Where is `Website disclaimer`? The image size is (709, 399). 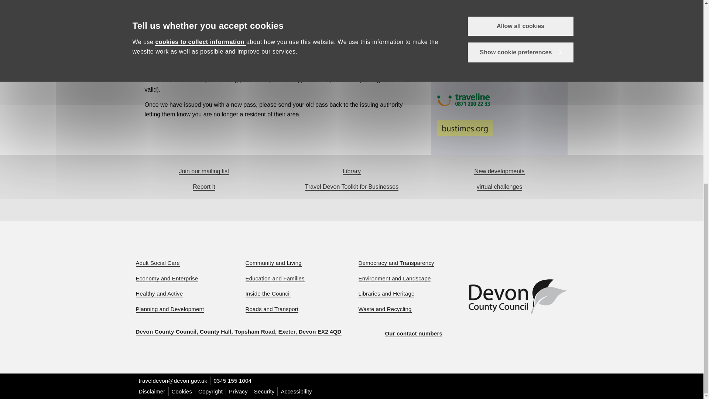
Website disclaimer is located at coordinates (152, 392).